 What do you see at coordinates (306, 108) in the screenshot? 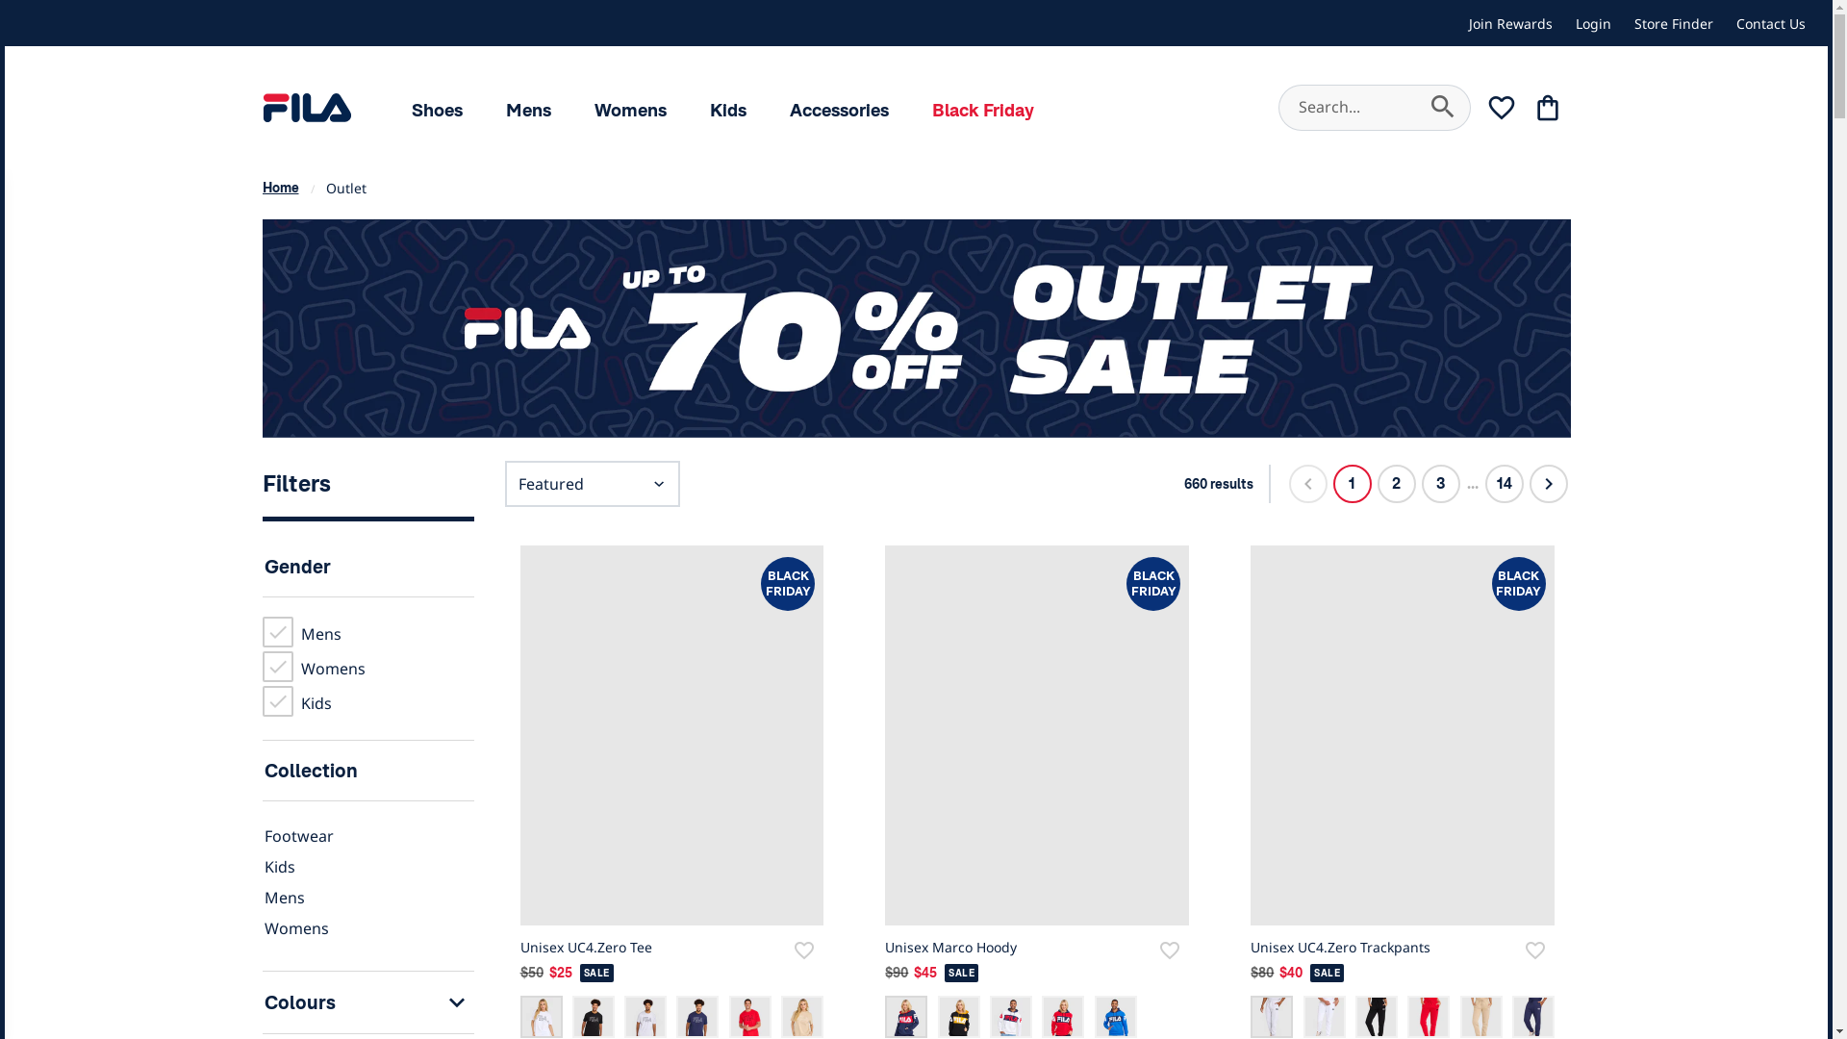
I see `Go to homepage` at bounding box center [306, 108].